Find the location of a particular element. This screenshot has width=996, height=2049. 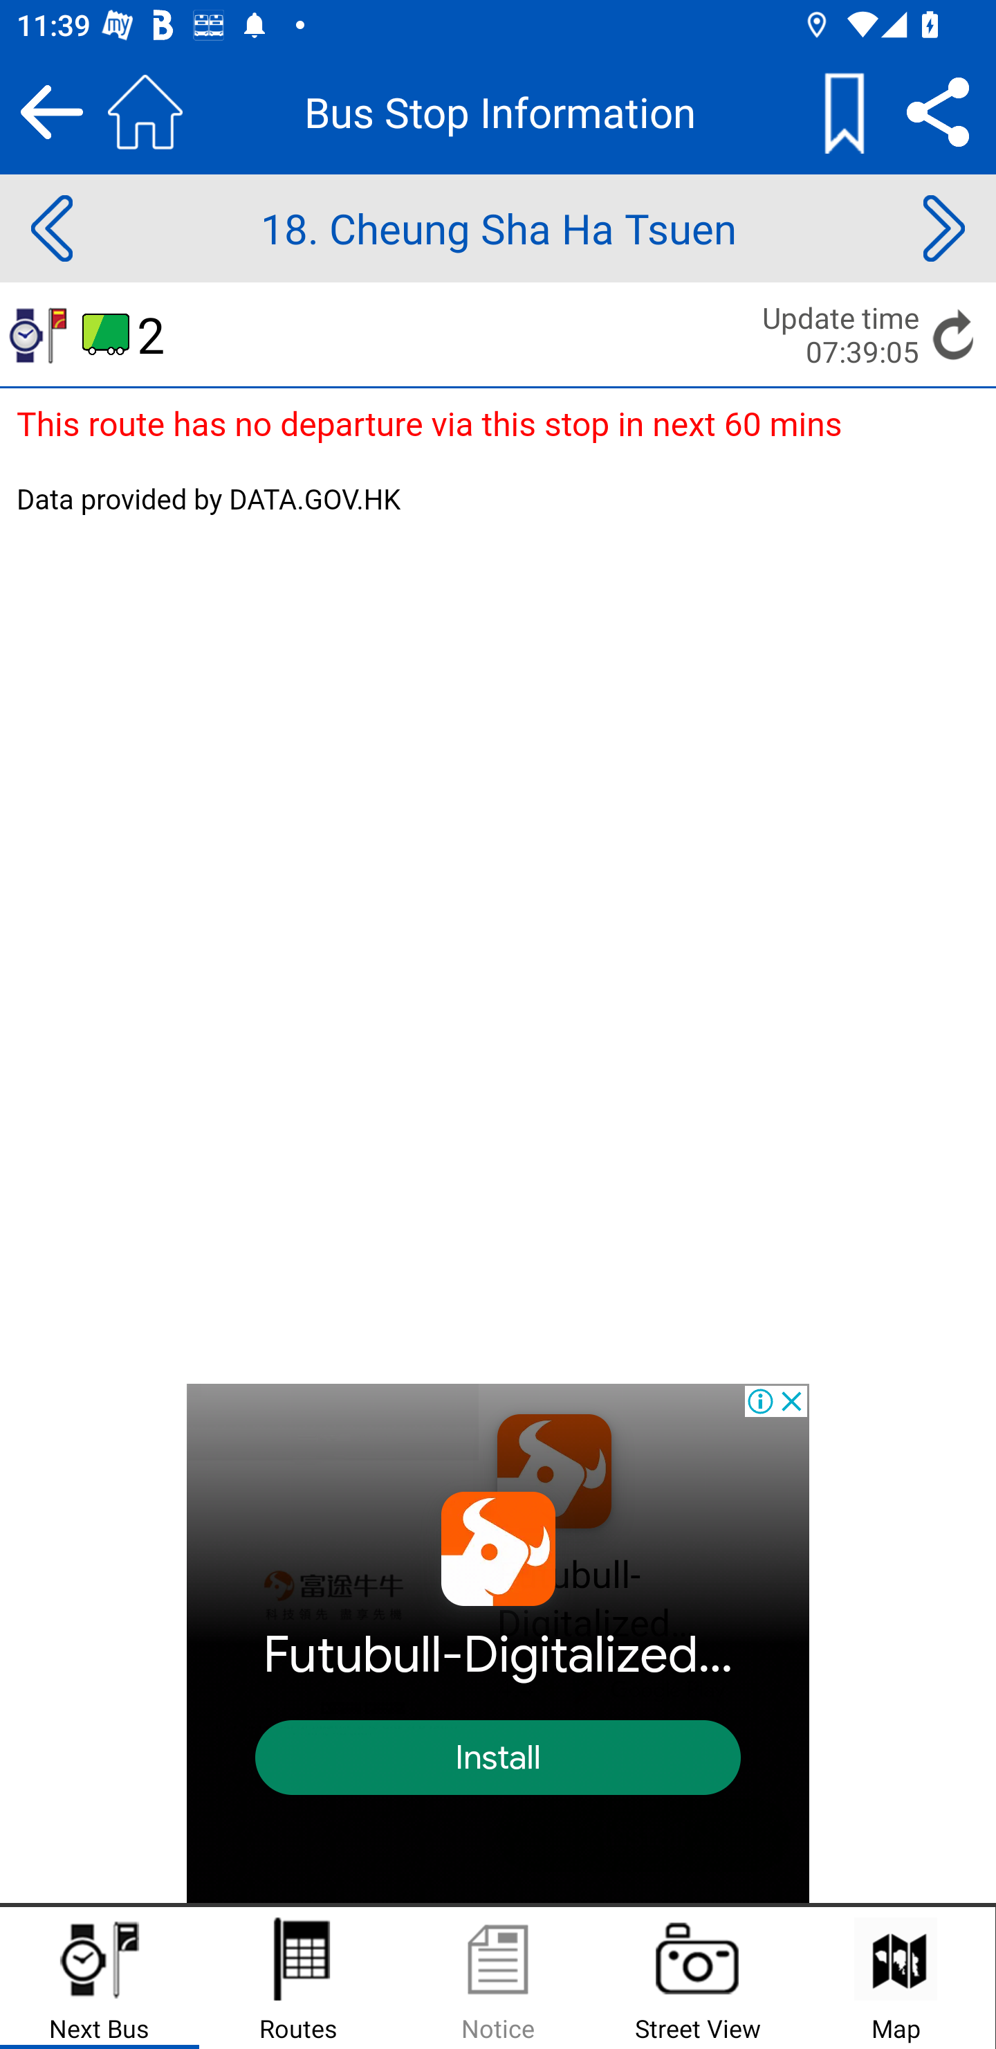

Next stop is located at coordinates (943, 228).